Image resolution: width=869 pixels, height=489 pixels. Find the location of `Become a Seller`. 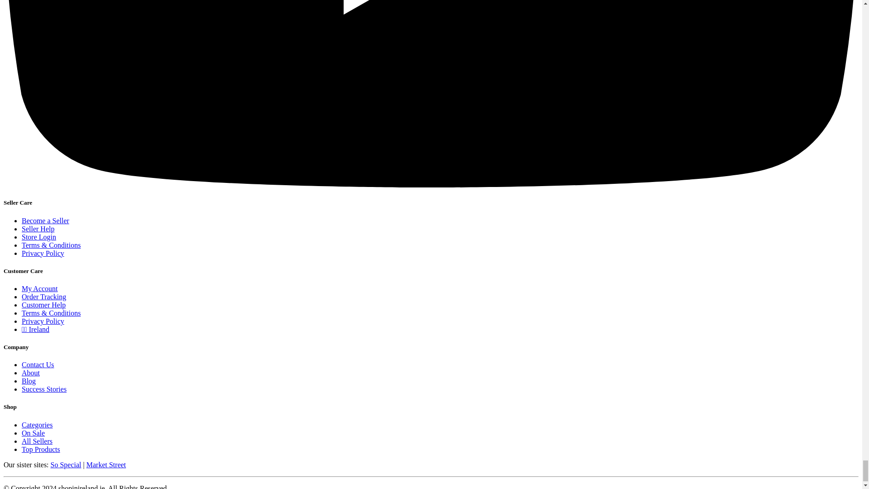

Become a Seller is located at coordinates (45, 221).